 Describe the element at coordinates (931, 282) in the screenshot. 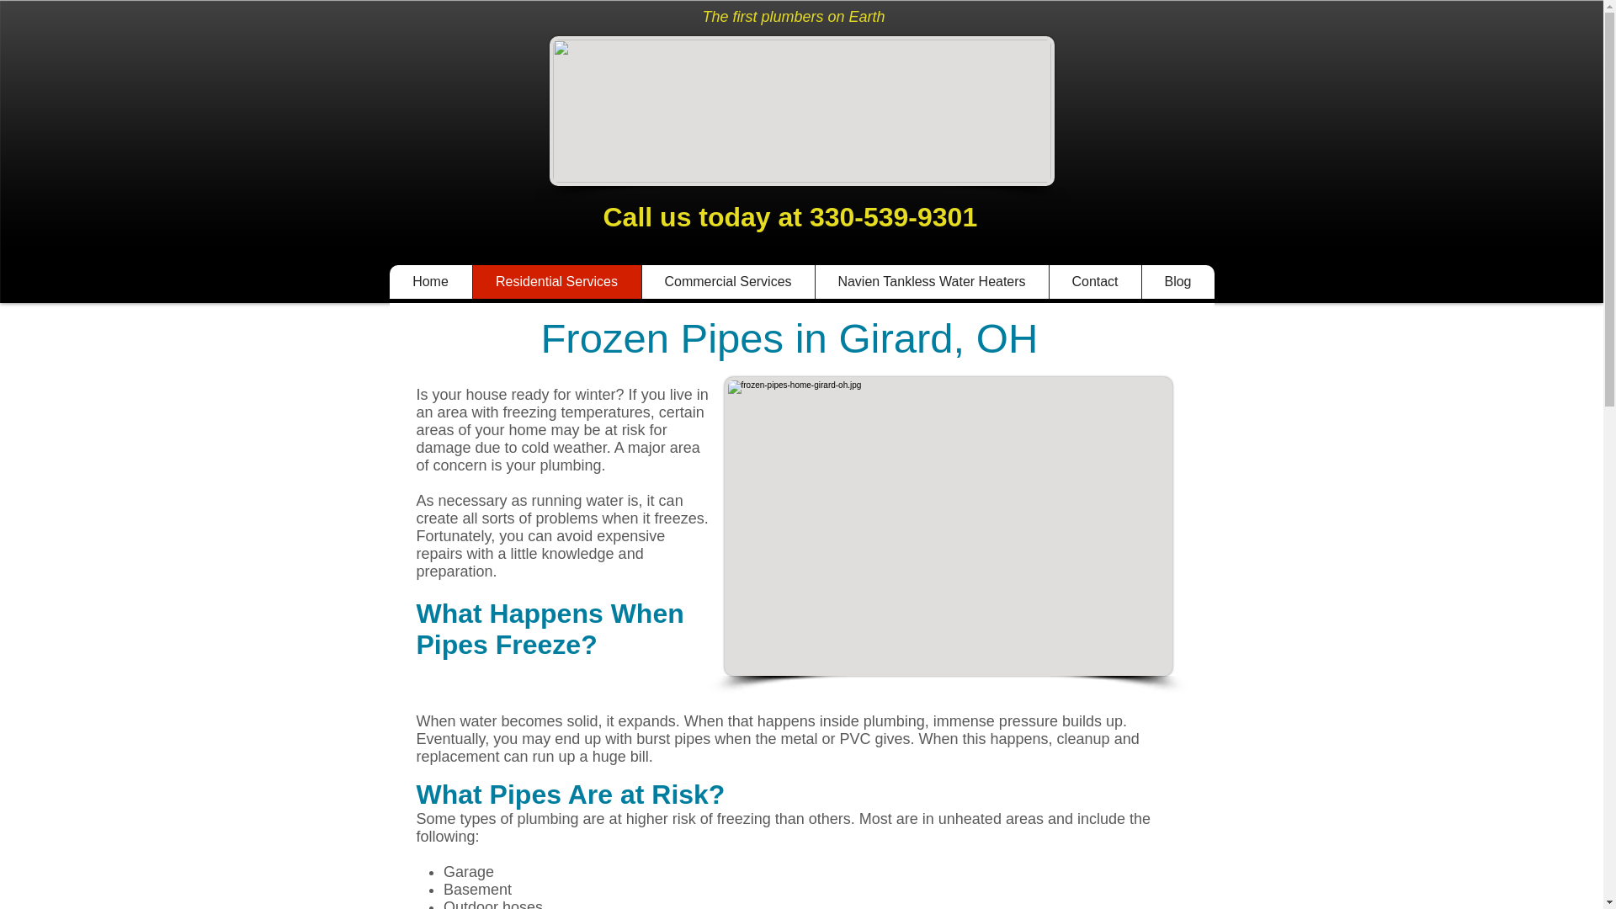

I see `Navien Tankless Water Heaters` at that location.